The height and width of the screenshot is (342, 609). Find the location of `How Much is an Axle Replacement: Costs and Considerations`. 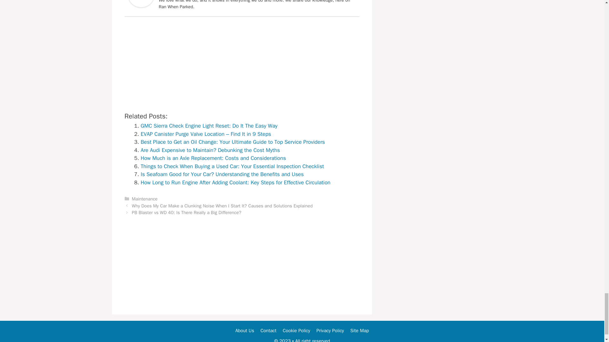

How Much is an Axle Replacement: Costs and Considerations is located at coordinates (213, 158).